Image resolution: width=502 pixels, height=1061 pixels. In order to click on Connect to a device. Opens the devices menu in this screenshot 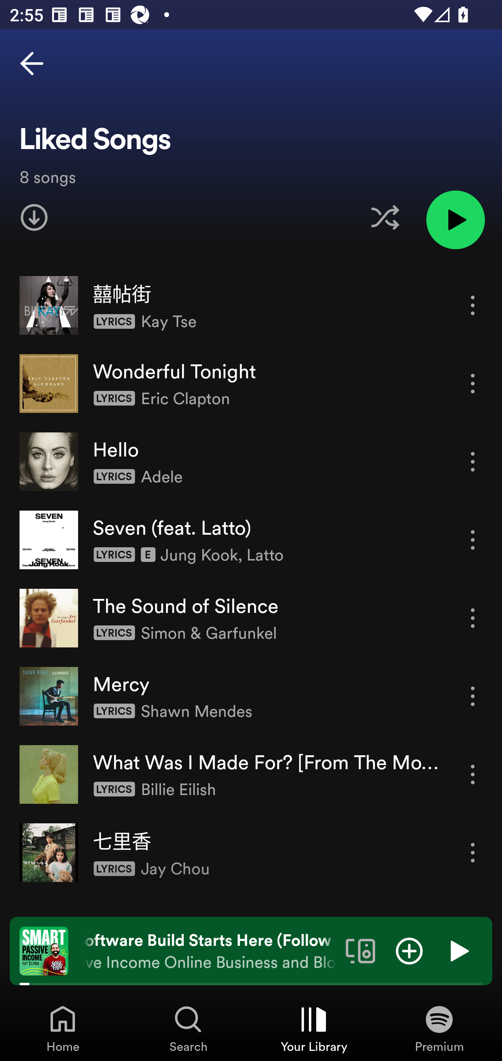, I will do `click(360, 950)`.